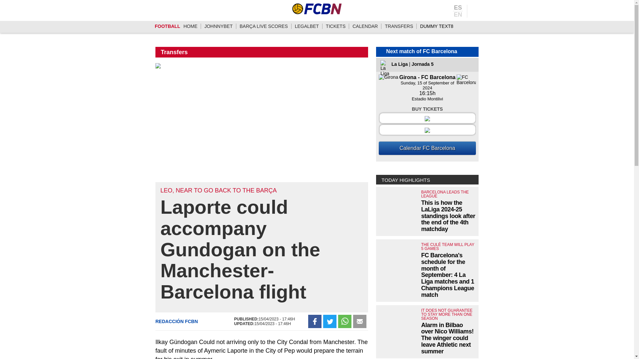 The image size is (639, 359). I want to click on TICKETS, so click(335, 26).